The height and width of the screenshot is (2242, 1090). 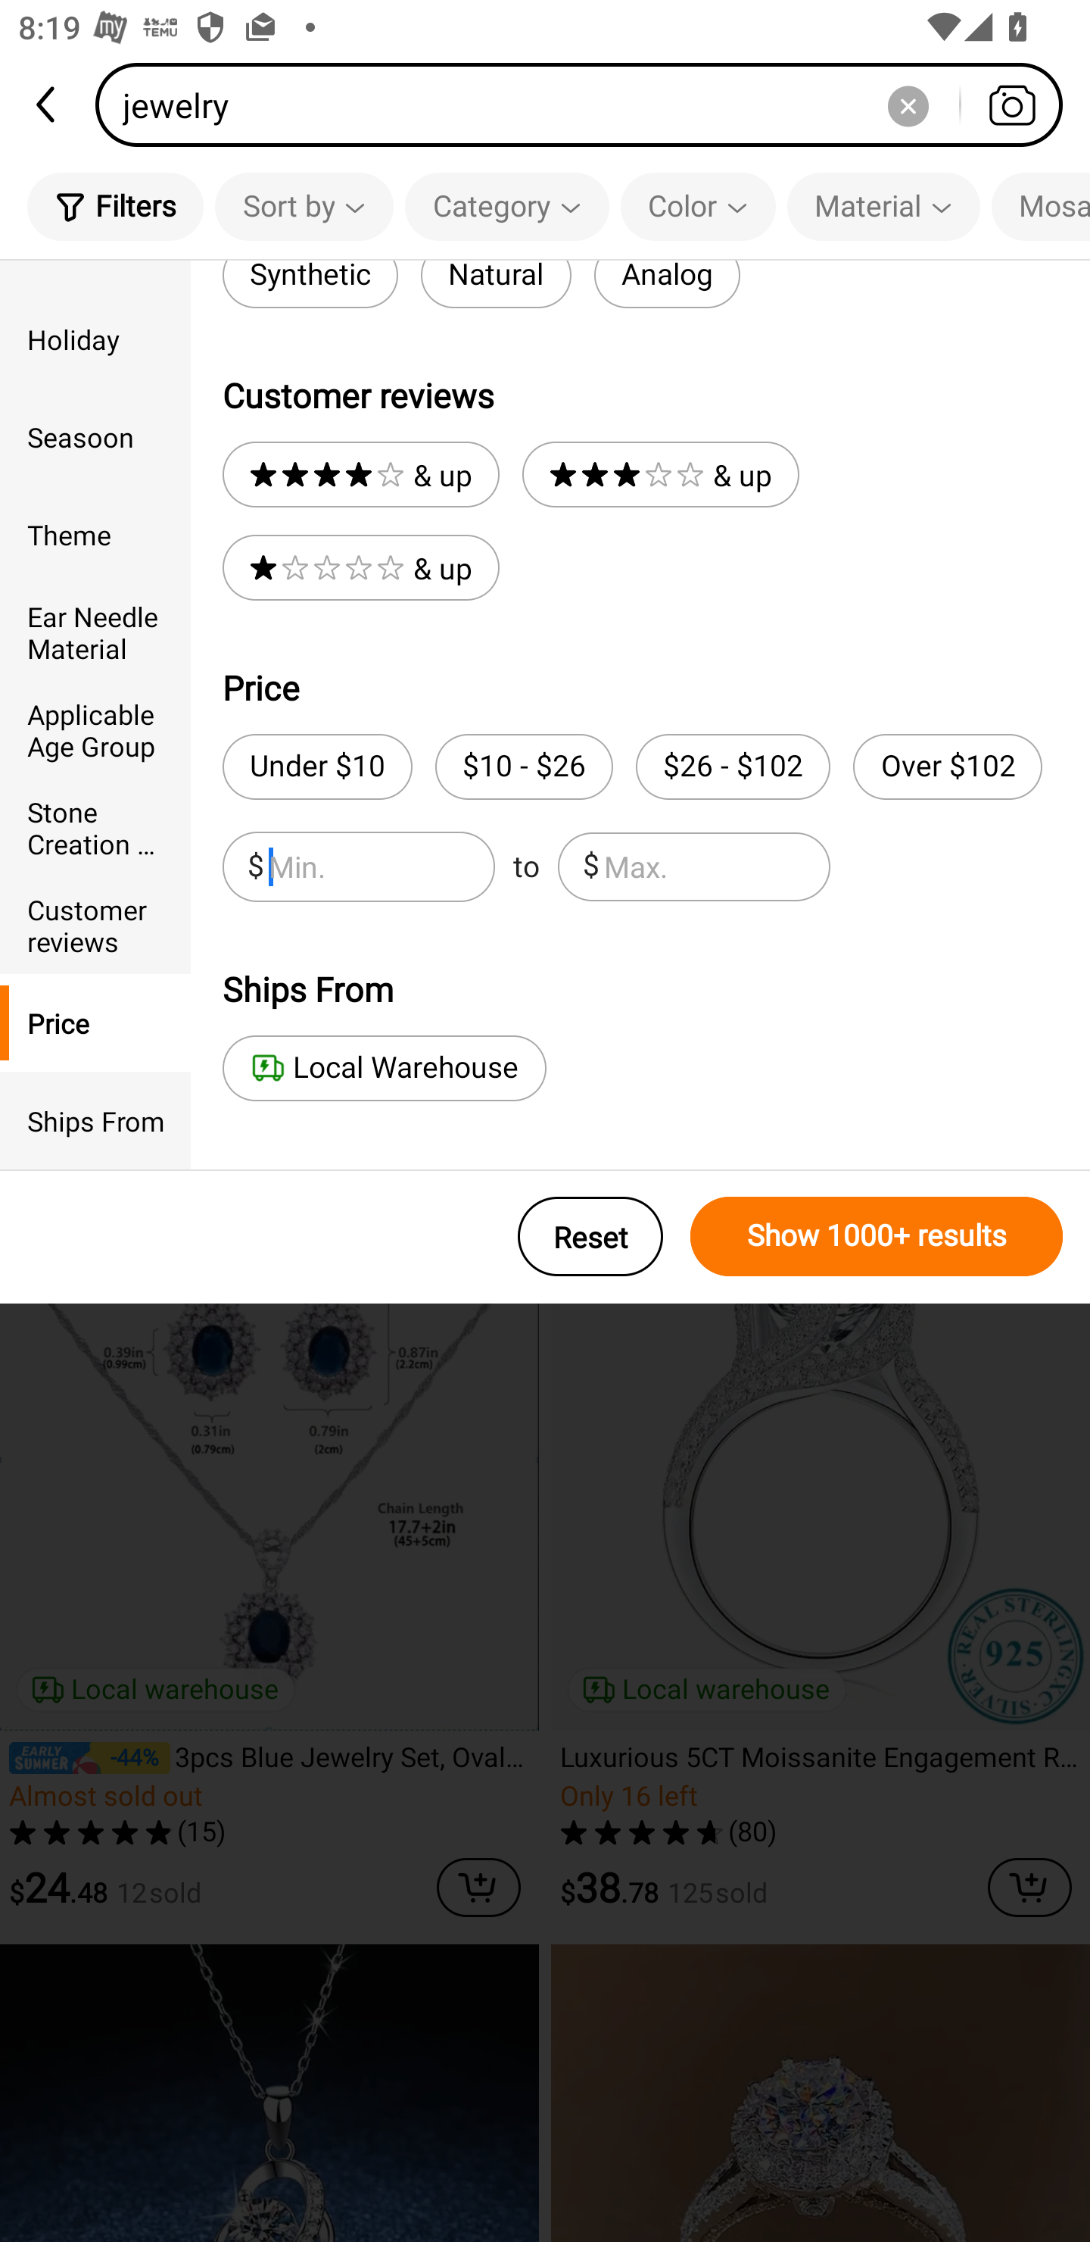 What do you see at coordinates (95, 437) in the screenshot?
I see `Seasoon` at bounding box center [95, 437].